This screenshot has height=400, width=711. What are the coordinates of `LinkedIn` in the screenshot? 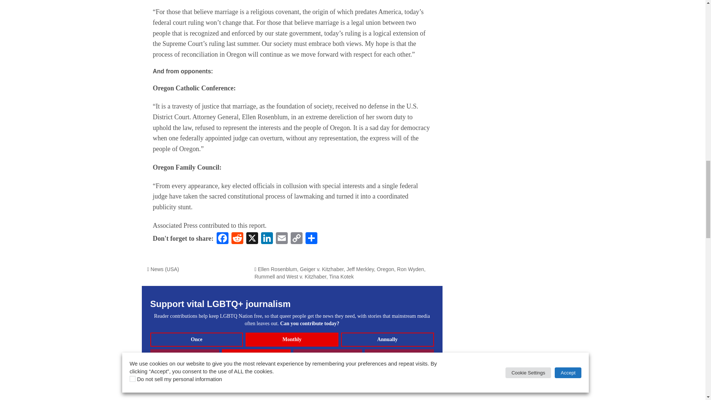 It's located at (267, 239).